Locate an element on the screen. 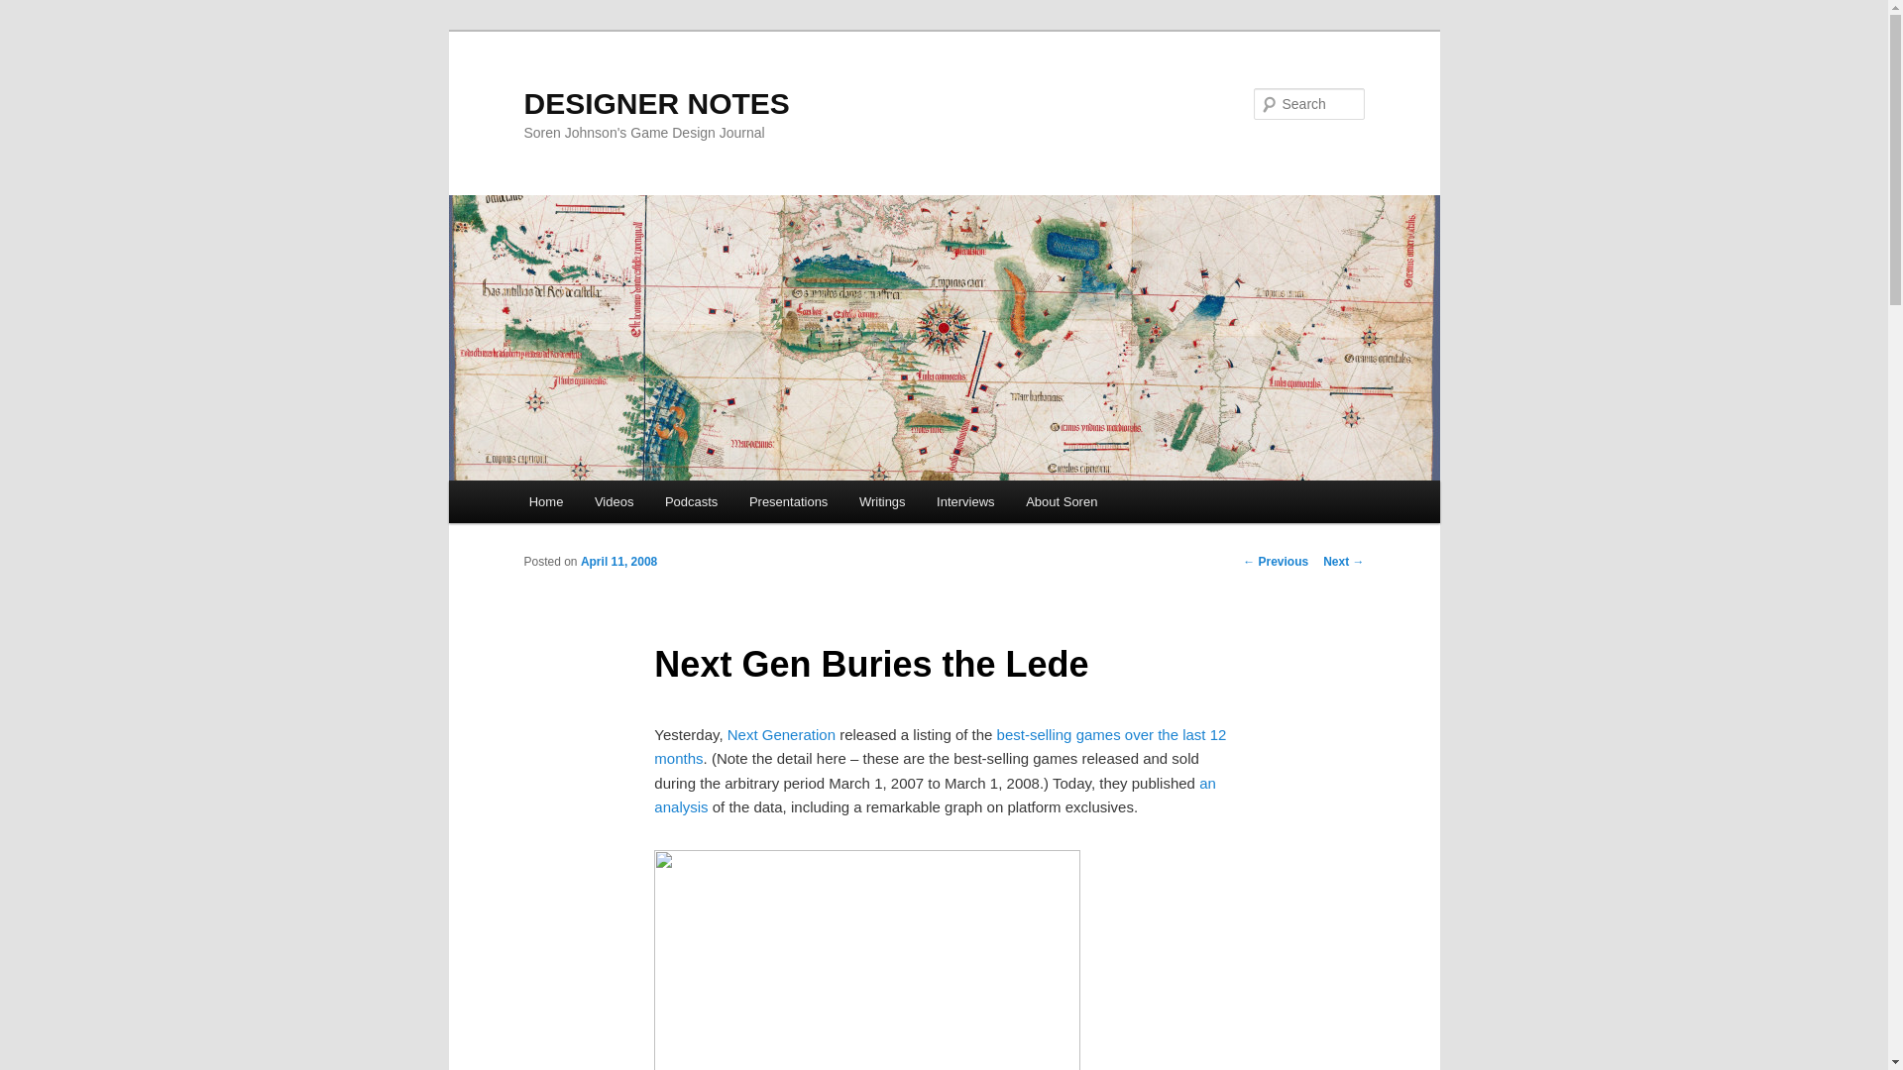 This screenshot has height=1070, width=1903. an analysis is located at coordinates (935, 795).